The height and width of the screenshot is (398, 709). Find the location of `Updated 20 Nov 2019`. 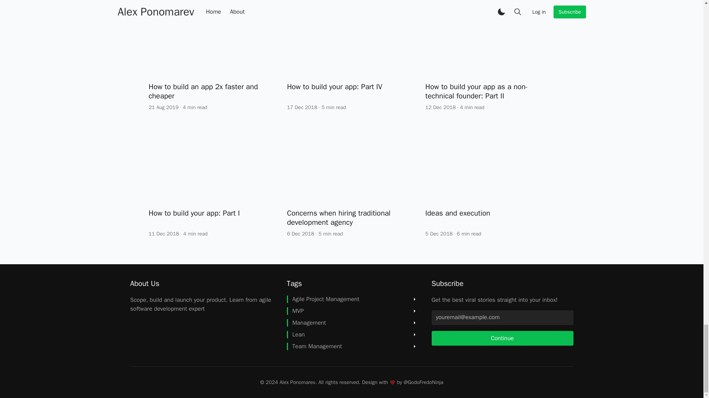

Updated 20 Nov 2019 is located at coordinates (163, 107).